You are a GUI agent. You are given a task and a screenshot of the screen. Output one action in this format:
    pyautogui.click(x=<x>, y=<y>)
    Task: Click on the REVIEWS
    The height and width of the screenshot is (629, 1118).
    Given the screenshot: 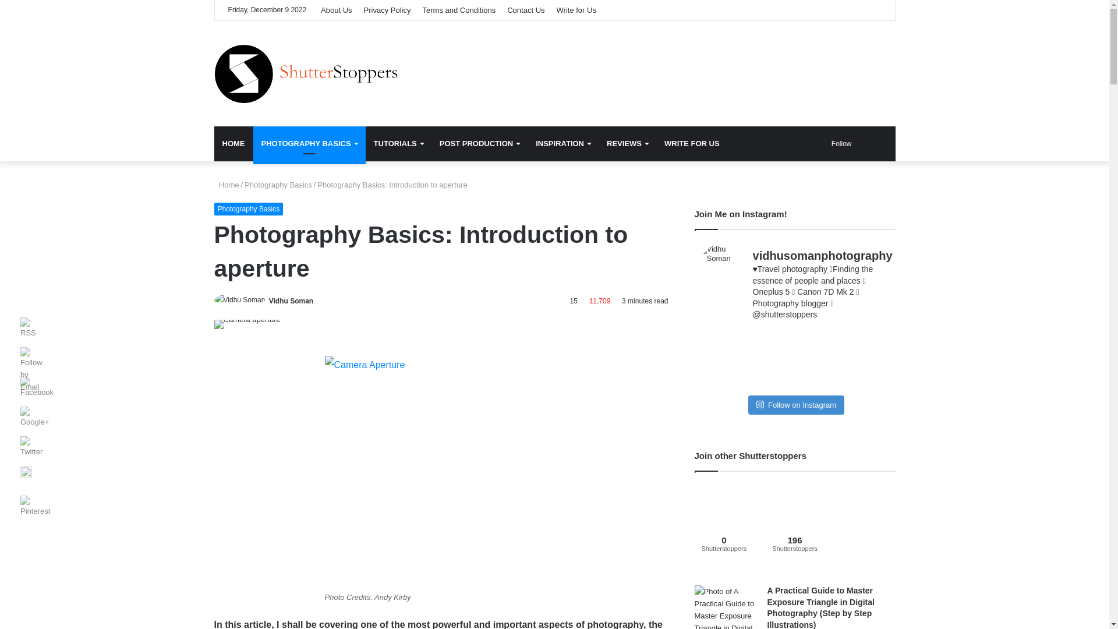 What is the action you would take?
    pyautogui.click(x=627, y=143)
    